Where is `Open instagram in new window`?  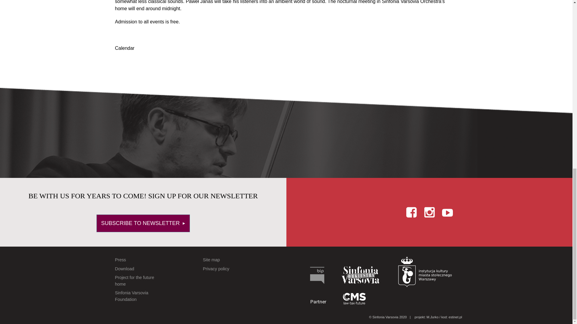
Open instagram in new window is located at coordinates (429, 212).